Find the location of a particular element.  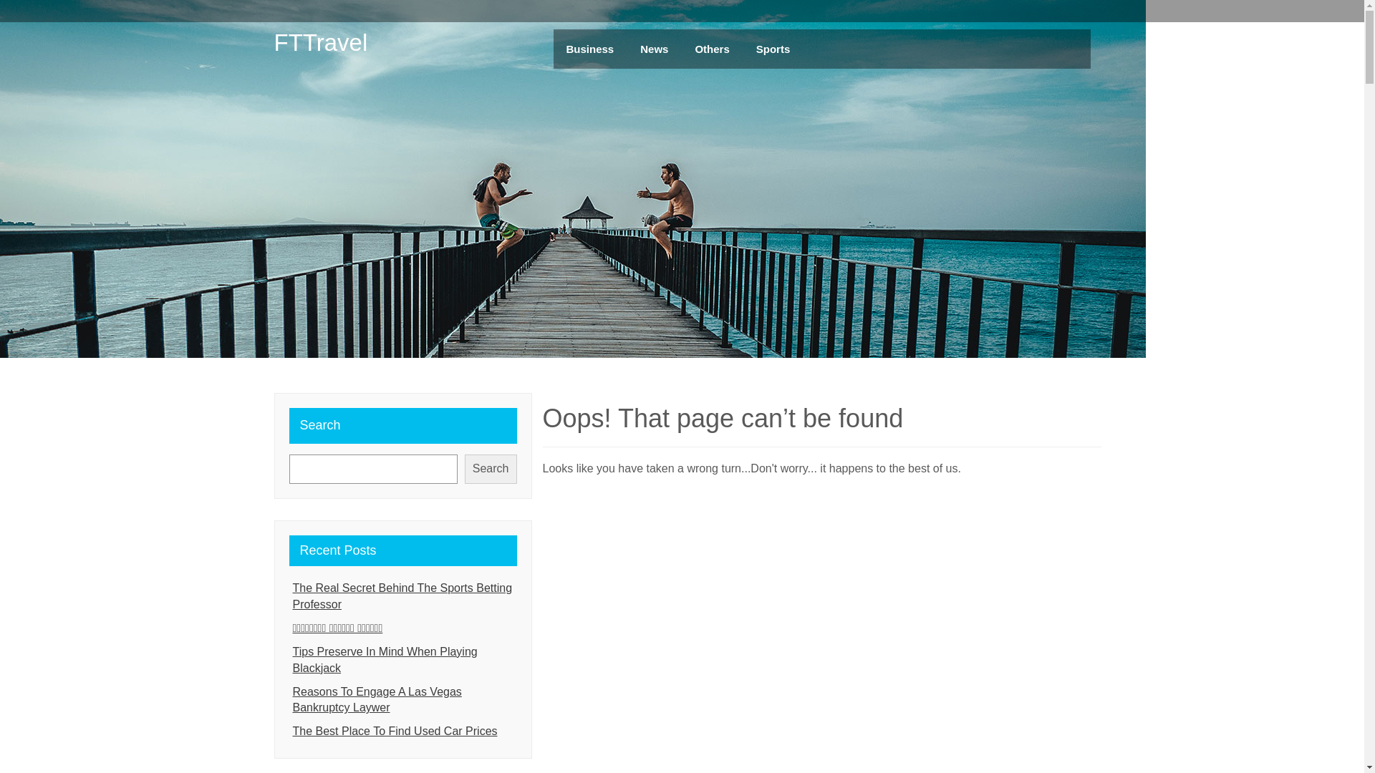

Tips Preserve In Mind When Playing Blackjack is located at coordinates (403, 661).